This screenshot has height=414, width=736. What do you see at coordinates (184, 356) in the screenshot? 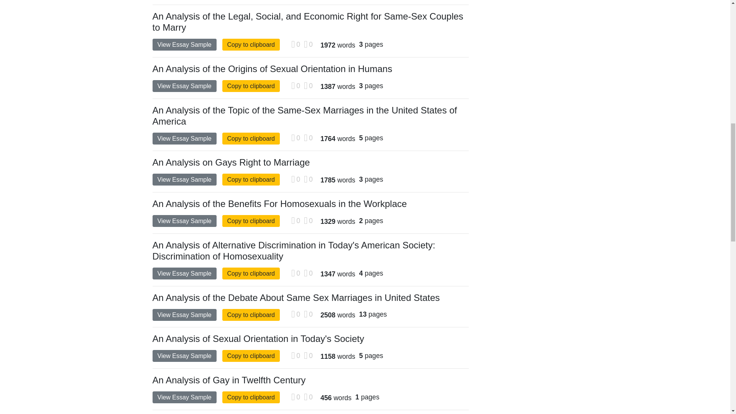
I see `View Essay Sample` at bounding box center [184, 356].